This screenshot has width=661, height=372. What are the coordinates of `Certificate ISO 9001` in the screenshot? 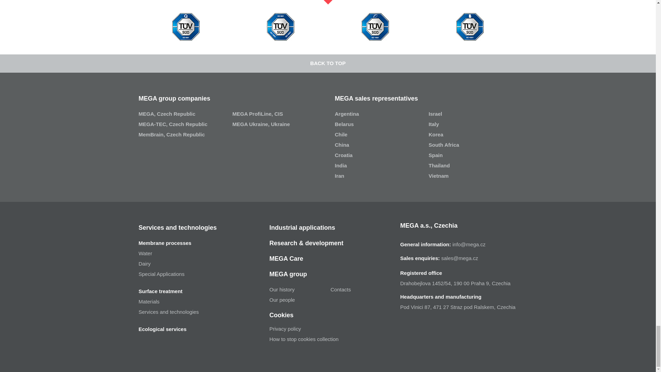 It's located at (186, 27).